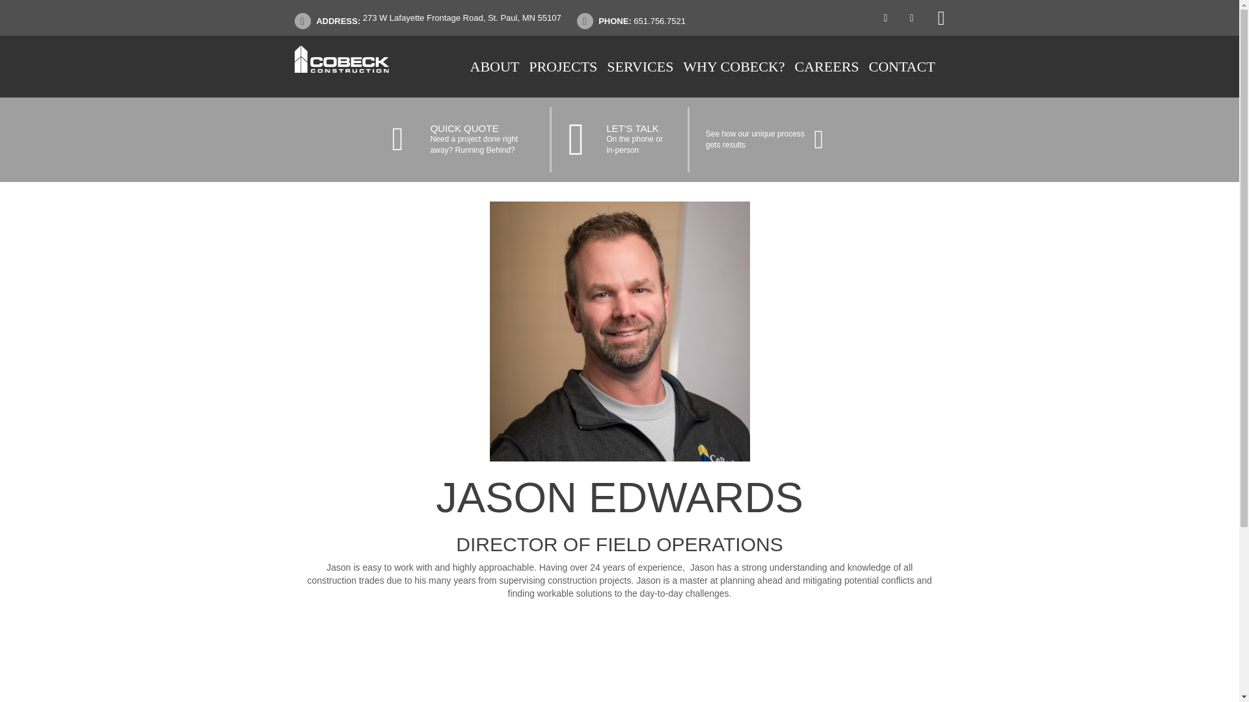  Describe the element at coordinates (826, 66) in the screenshot. I see `WHY COBECK?` at that location.